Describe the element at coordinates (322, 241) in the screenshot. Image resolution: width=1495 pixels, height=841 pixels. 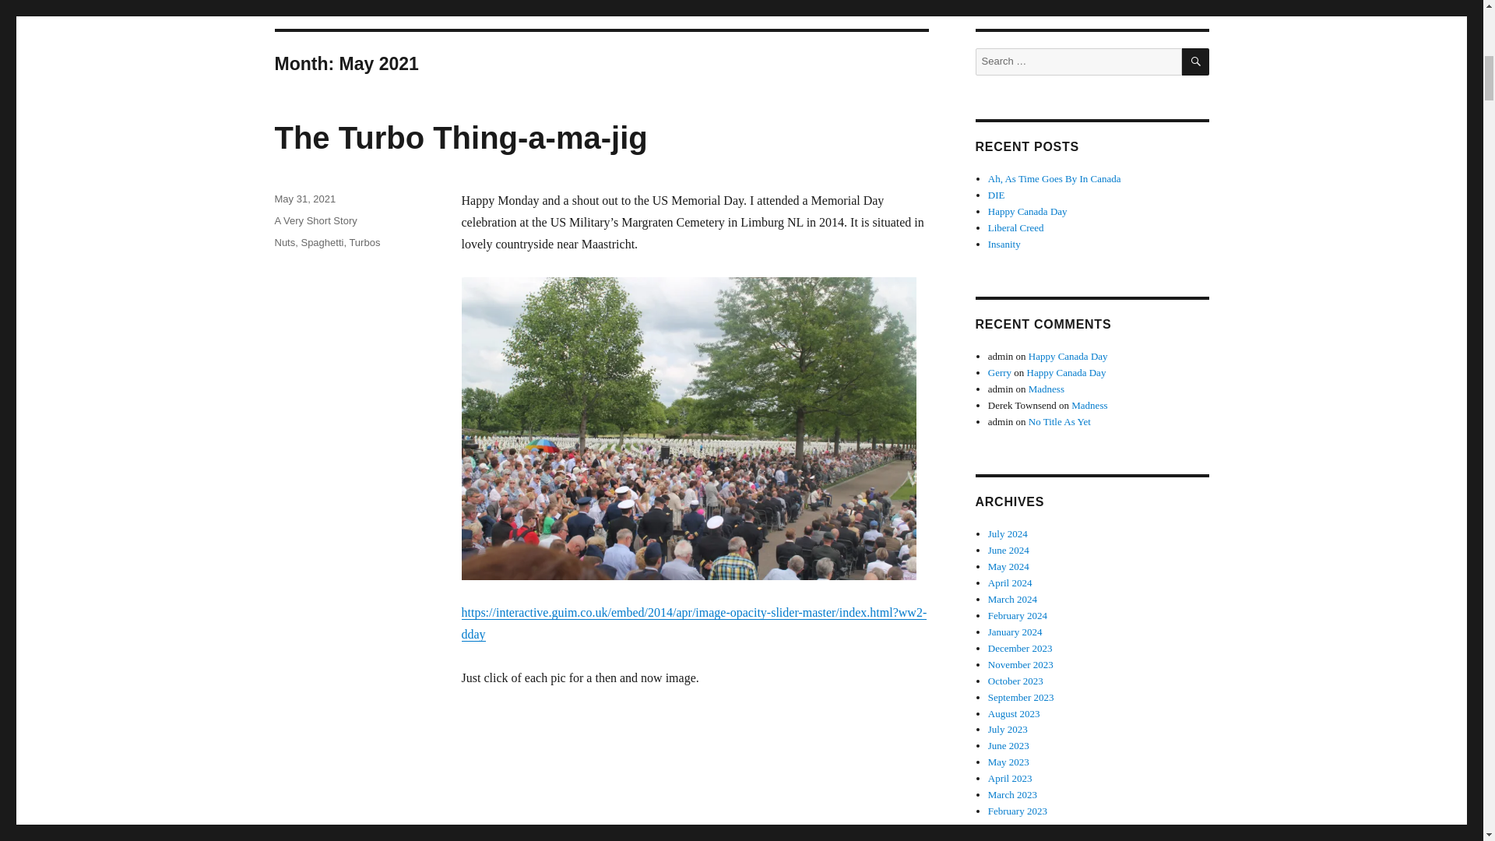
I see `Spaghetti` at that location.